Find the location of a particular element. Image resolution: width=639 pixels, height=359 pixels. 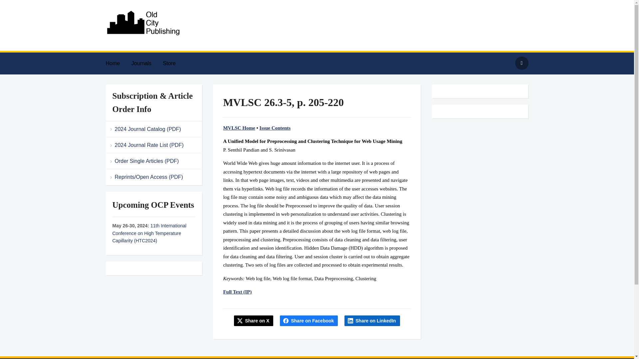

Store is located at coordinates (174, 63).